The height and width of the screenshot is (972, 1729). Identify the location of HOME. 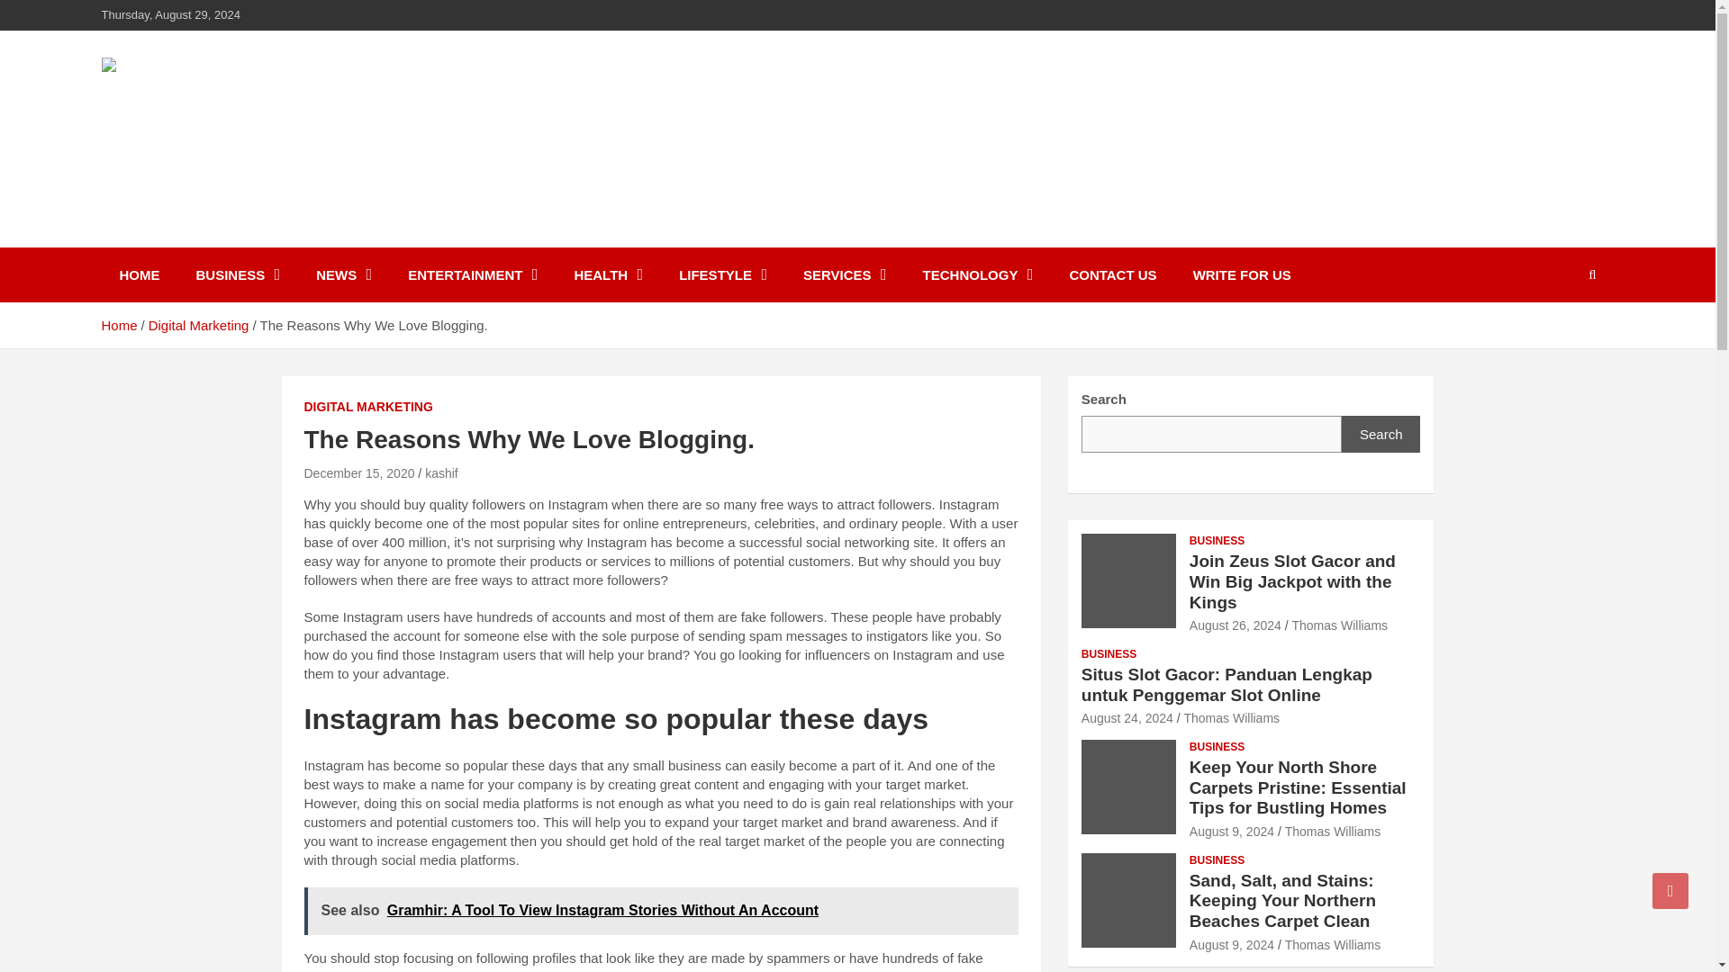
(139, 274).